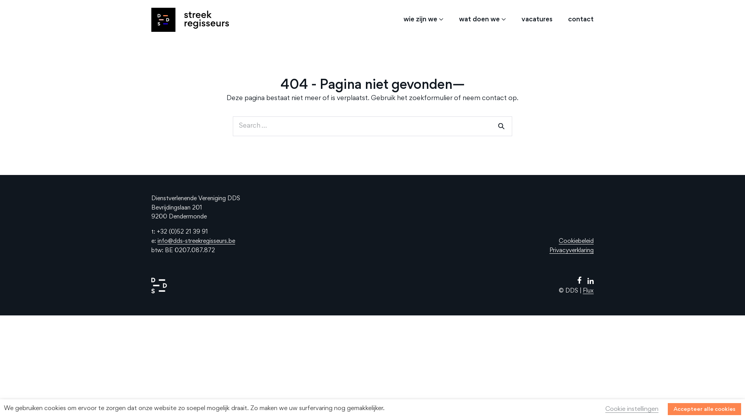  What do you see at coordinates (632, 410) in the screenshot?
I see `Cookie instellingen` at bounding box center [632, 410].